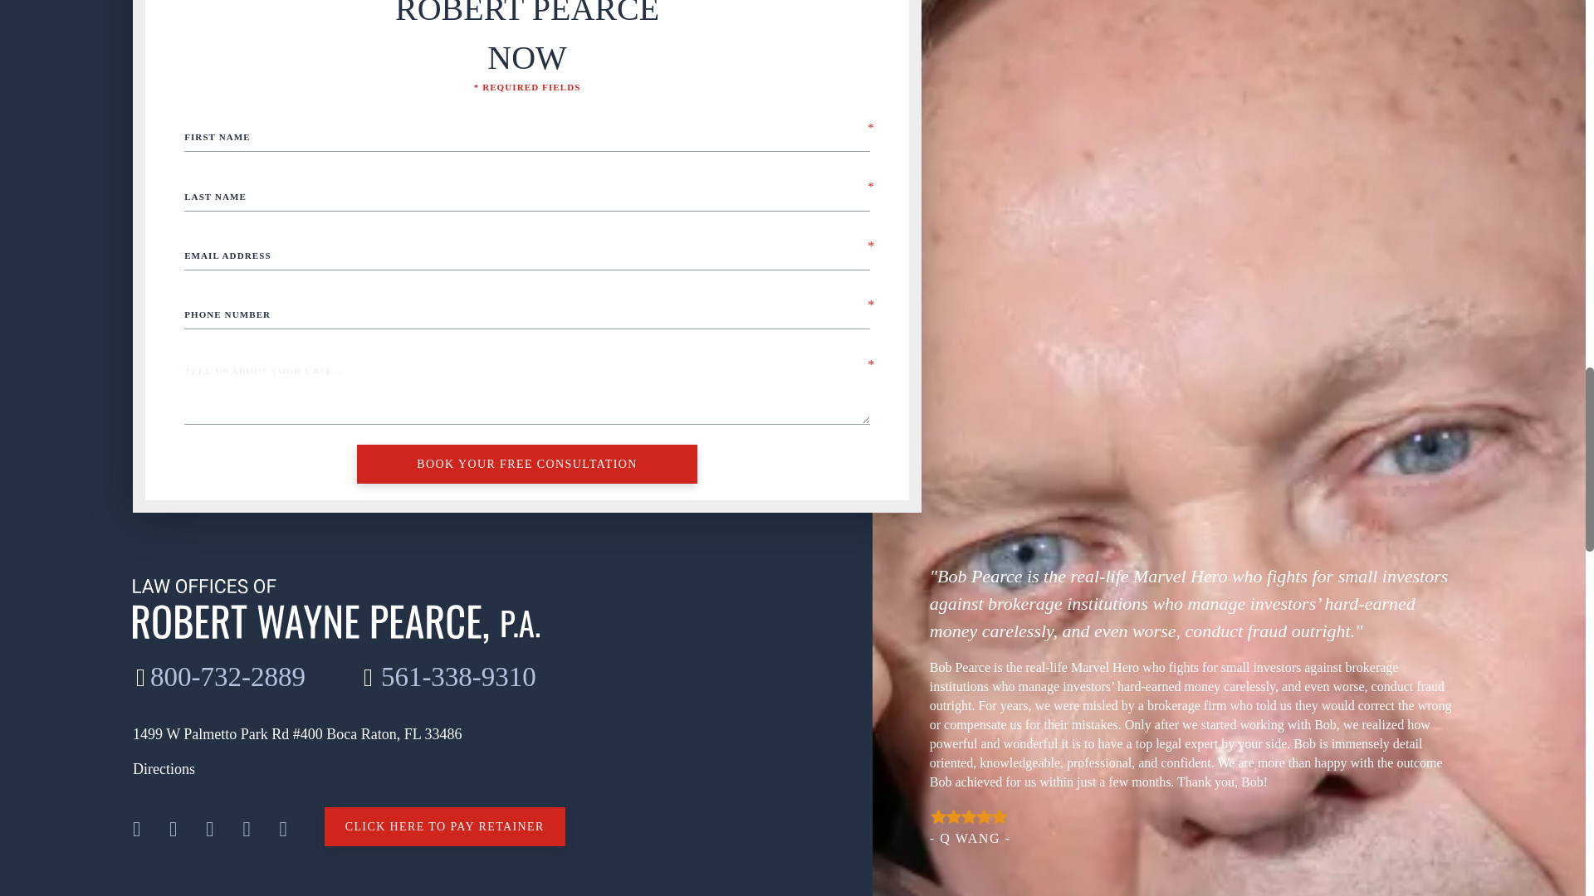 The image size is (1594, 896). Describe the element at coordinates (219, 677) in the screenshot. I see `Call Law Offices of Robert Wayne Pearce` at that location.